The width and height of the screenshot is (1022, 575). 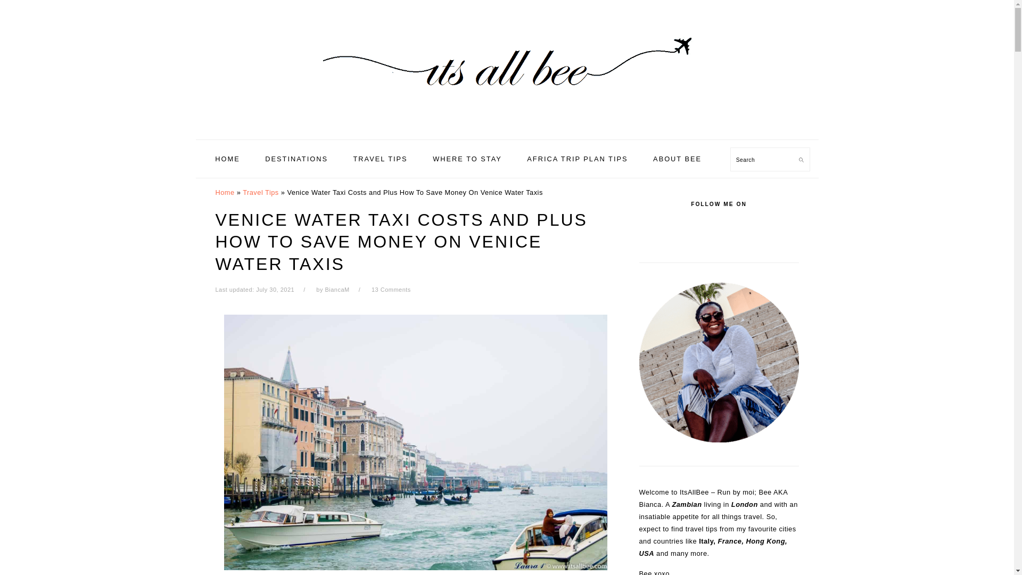 I want to click on Travel Tips, so click(x=261, y=193).